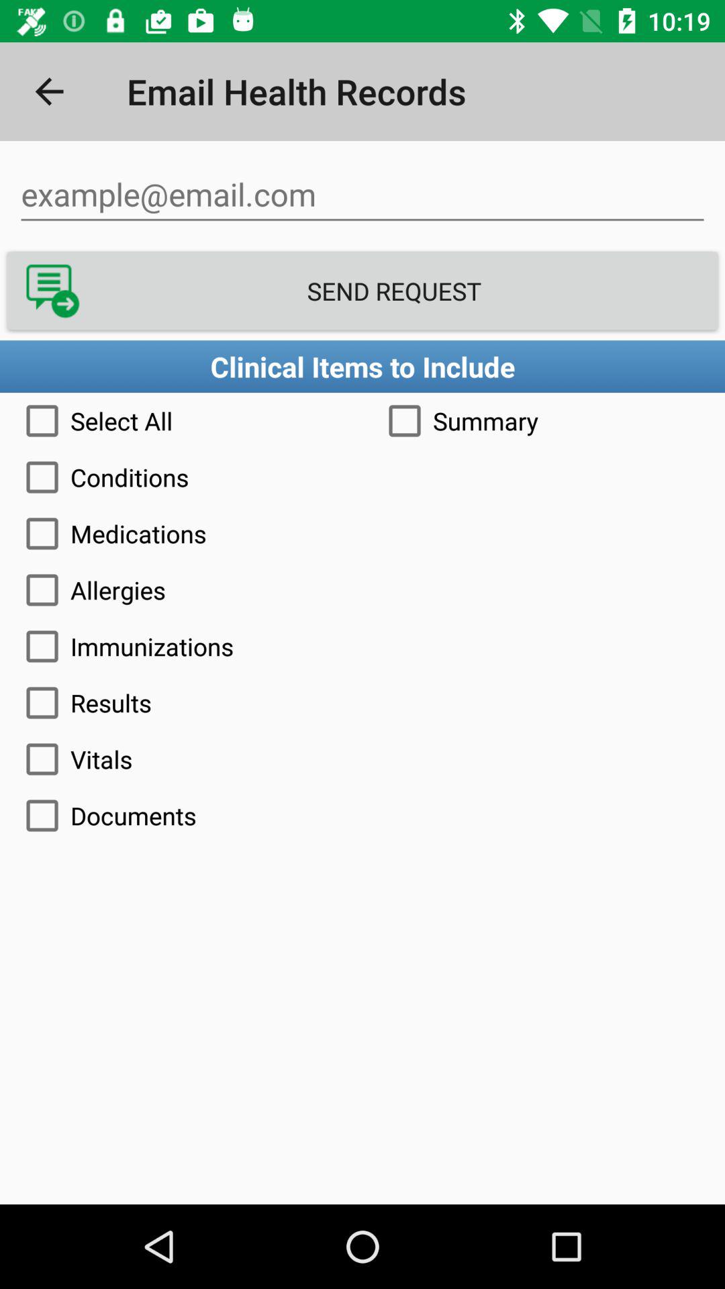 The height and width of the screenshot is (1289, 725). What do you see at coordinates (362, 291) in the screenshot?
I see `choose the item above clinical items to` at bounding box center [362, 291].